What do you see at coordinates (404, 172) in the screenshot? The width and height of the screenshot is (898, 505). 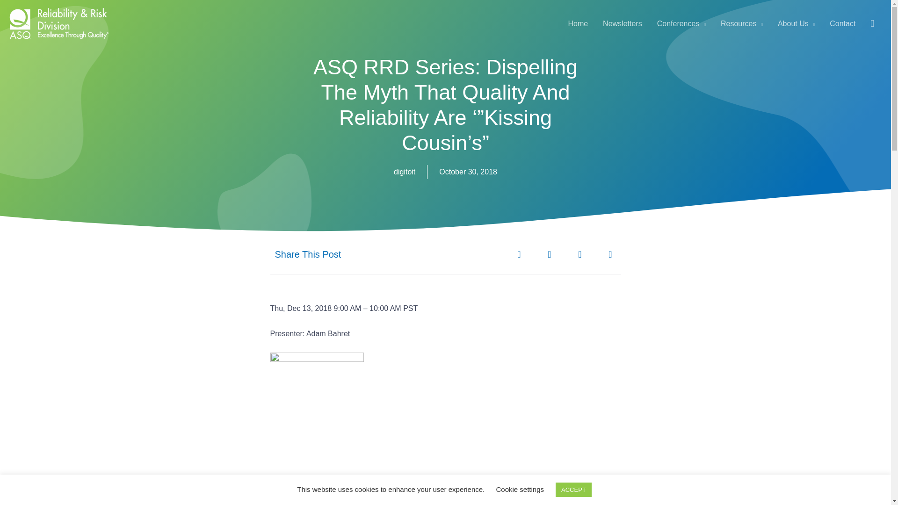 I see `digitoit` at bounding box center [404, 172].